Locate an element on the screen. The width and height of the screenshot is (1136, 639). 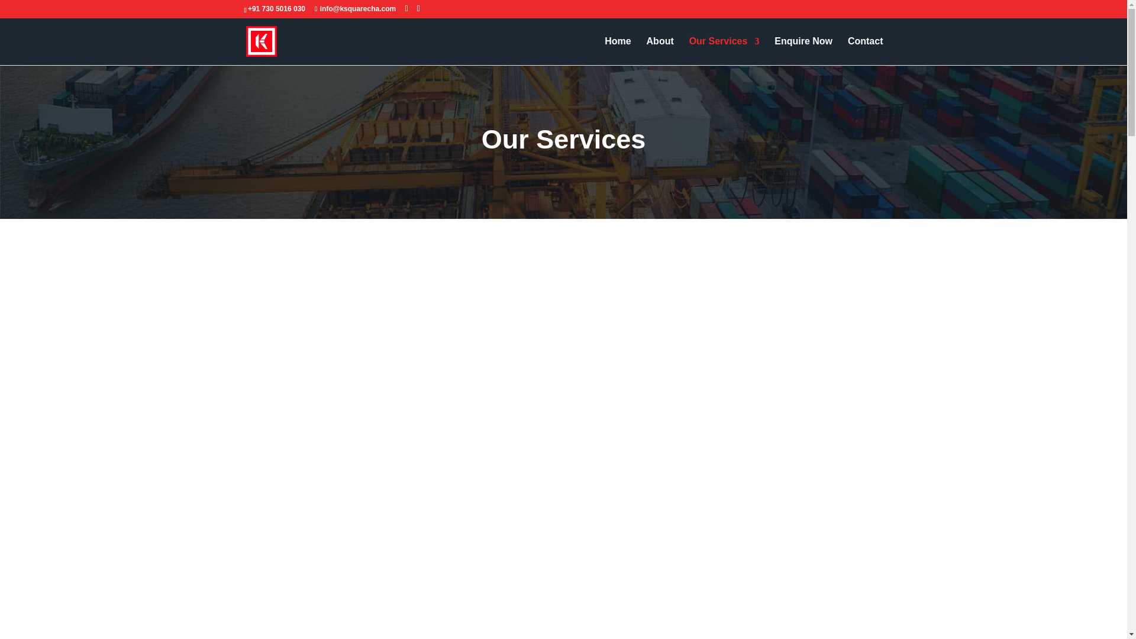
Our Services is located at coordinates (724, 51).